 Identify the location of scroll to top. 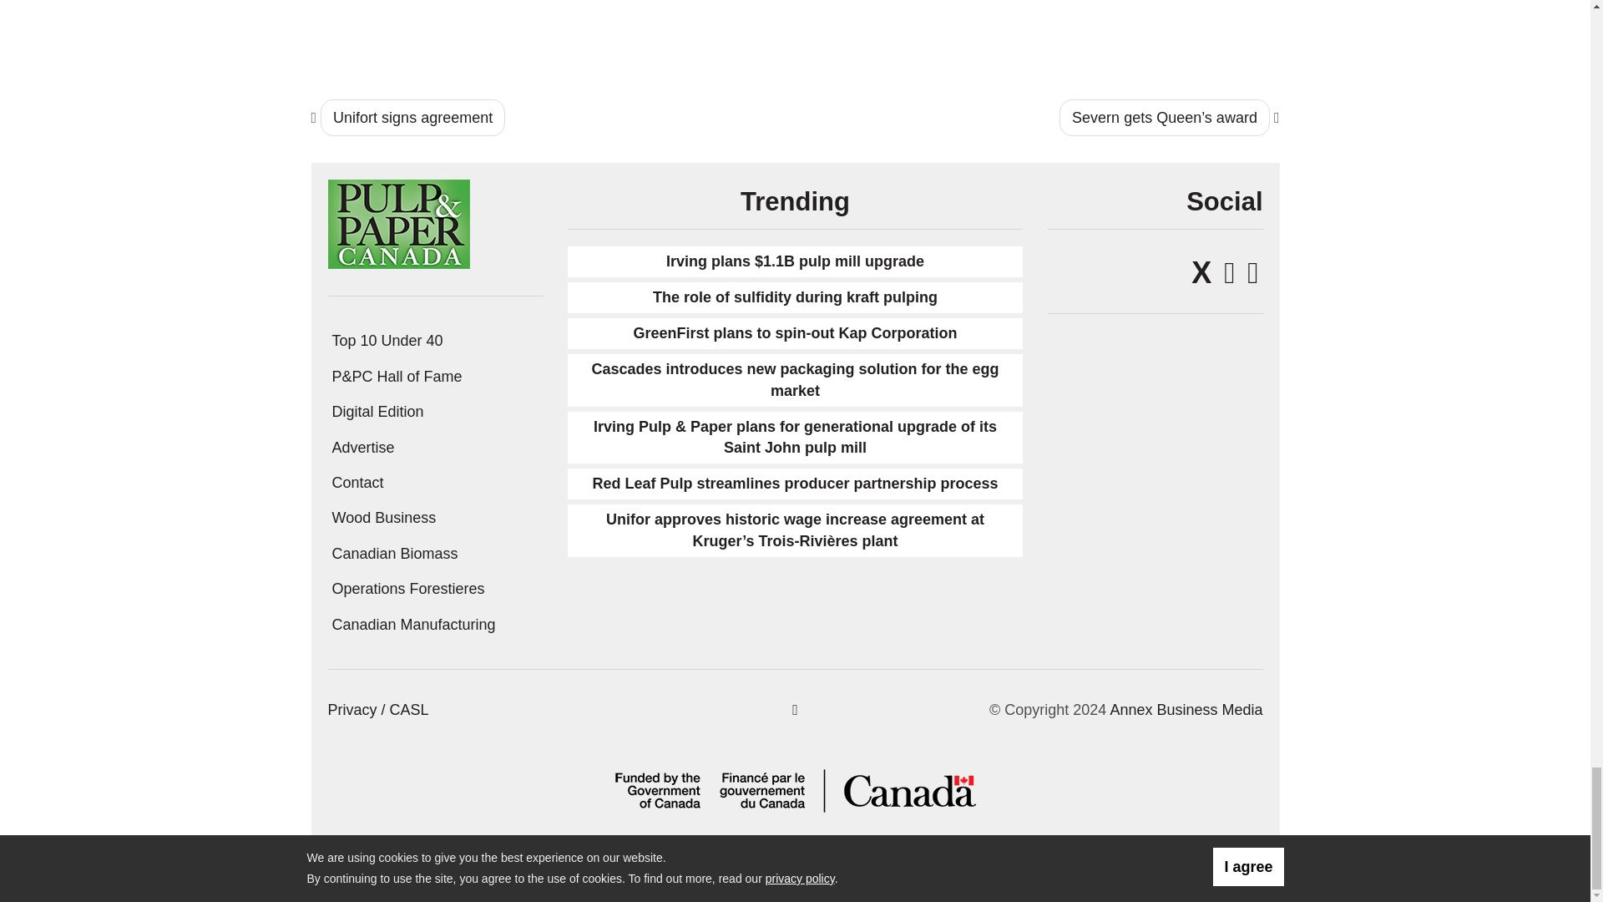
(795, 710).